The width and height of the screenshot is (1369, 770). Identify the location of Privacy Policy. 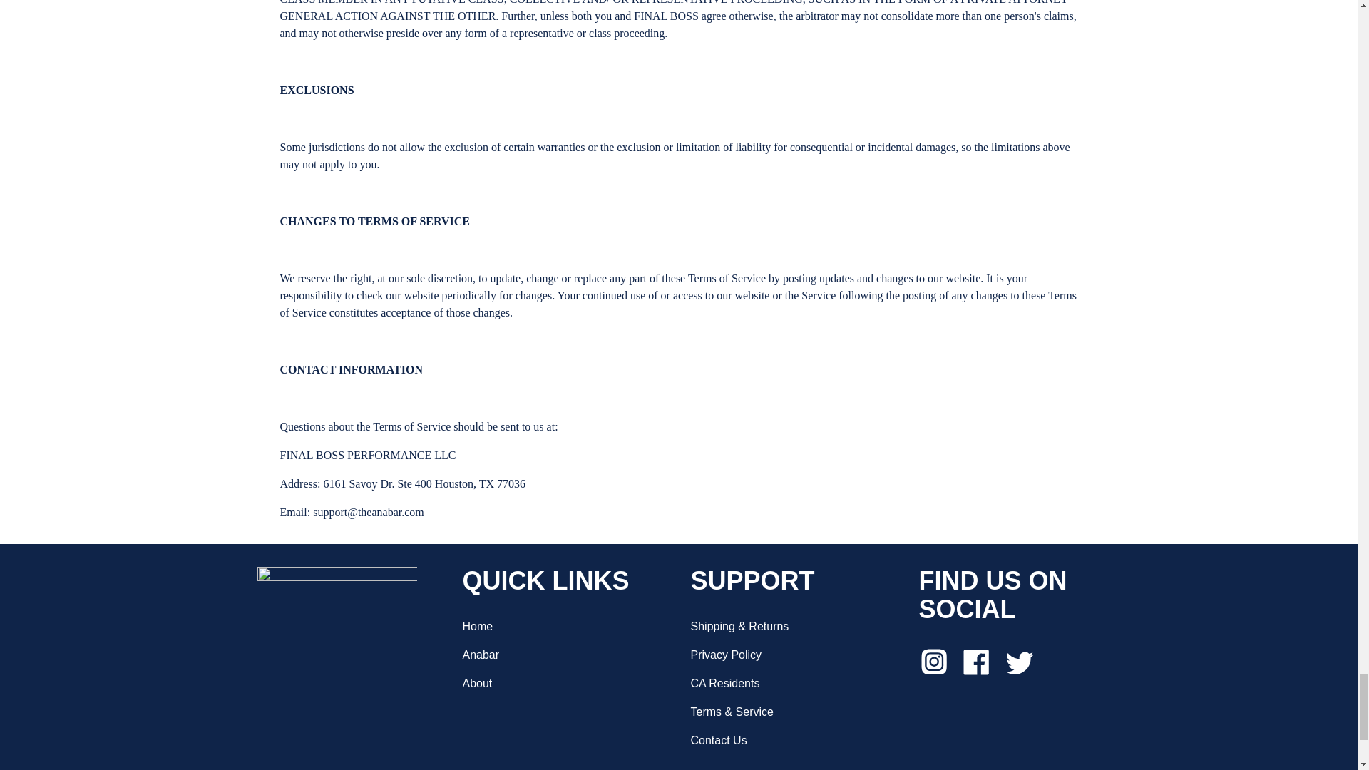
(725, 654).